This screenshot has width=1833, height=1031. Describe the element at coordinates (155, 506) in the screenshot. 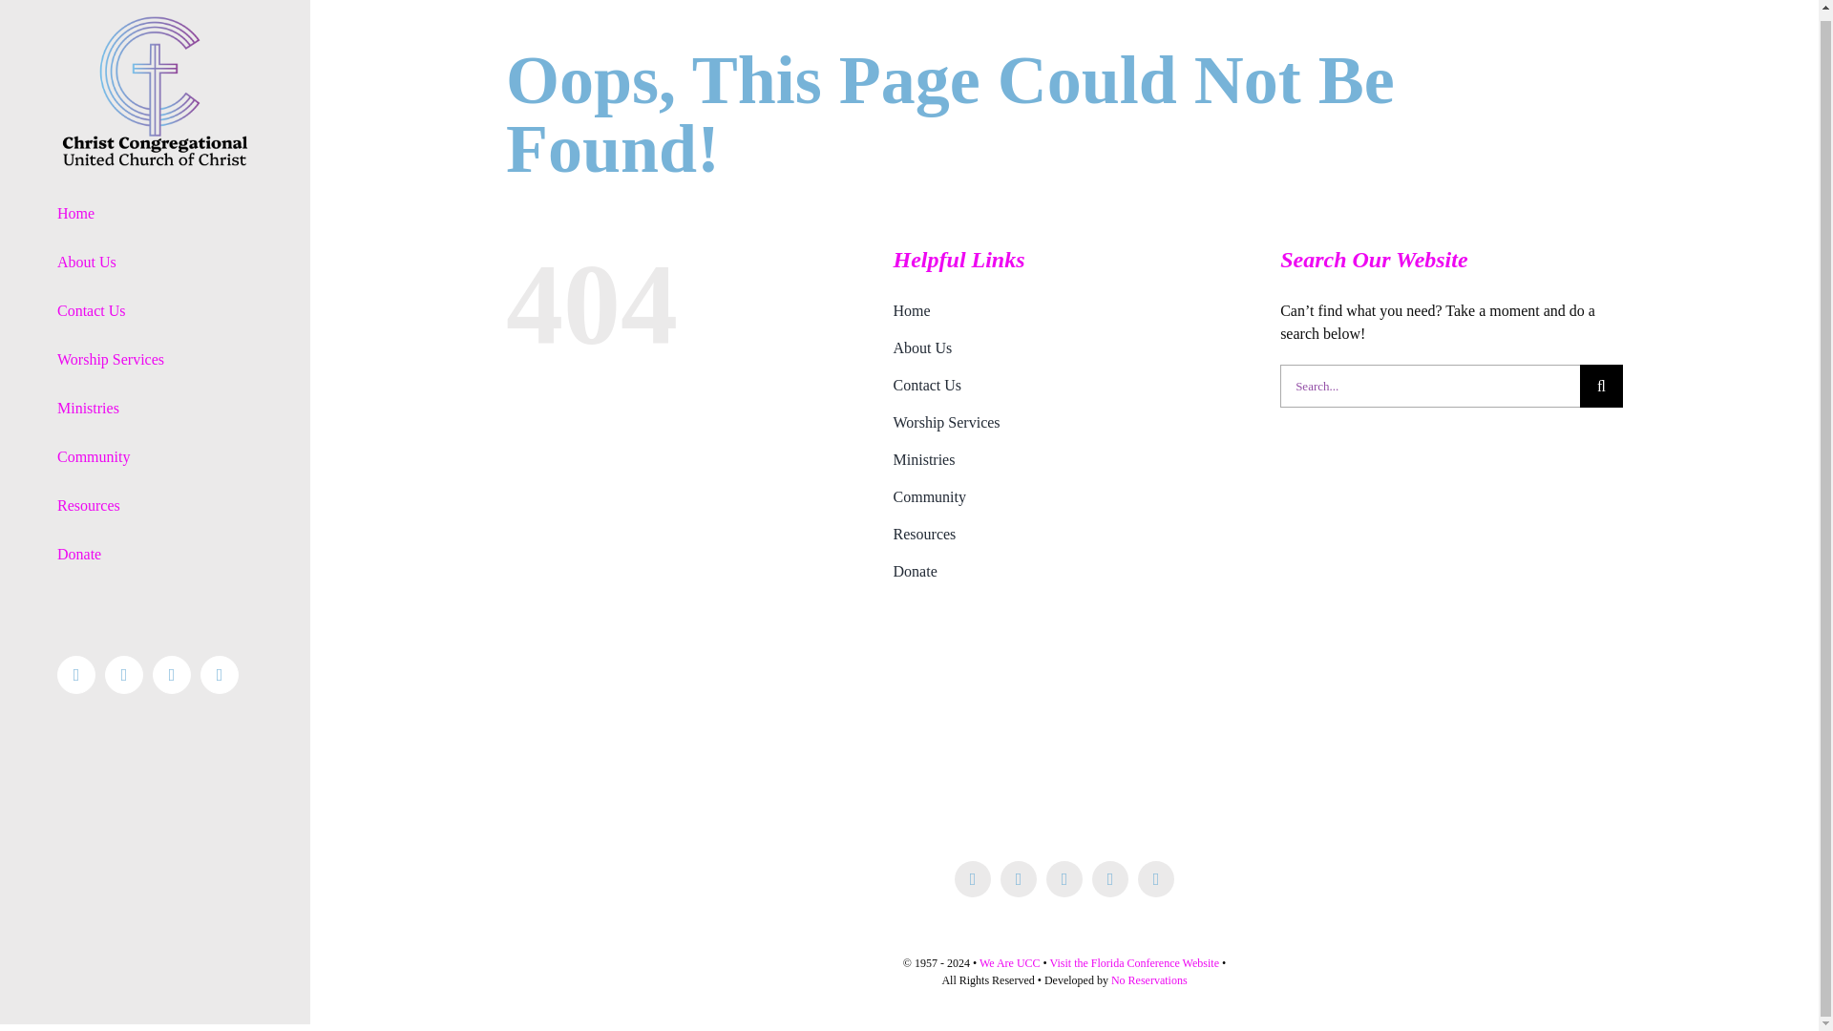

I see `Resources` at that location.